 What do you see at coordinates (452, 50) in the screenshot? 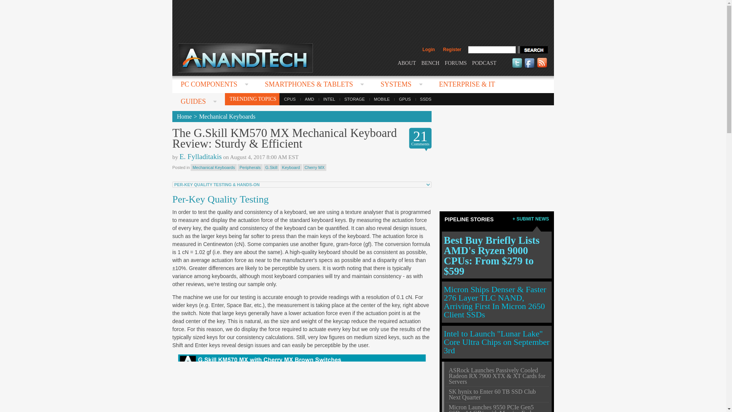
I see `Register` at bounding box center [452, 50].